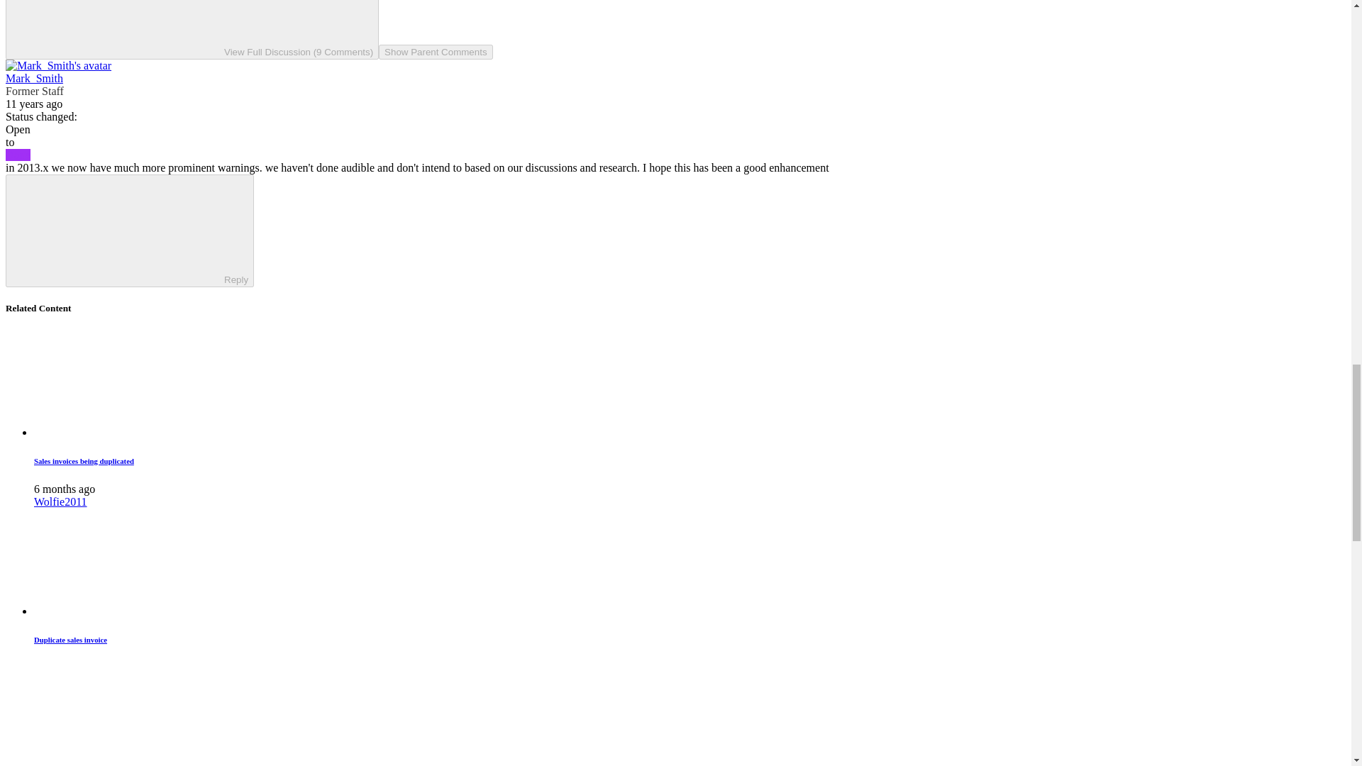 The image size is (1362, 766). Describe the element at coordinates (34, 104) in the screenshot. I see `September 19, 2013 at 3:22 AM` at that location.